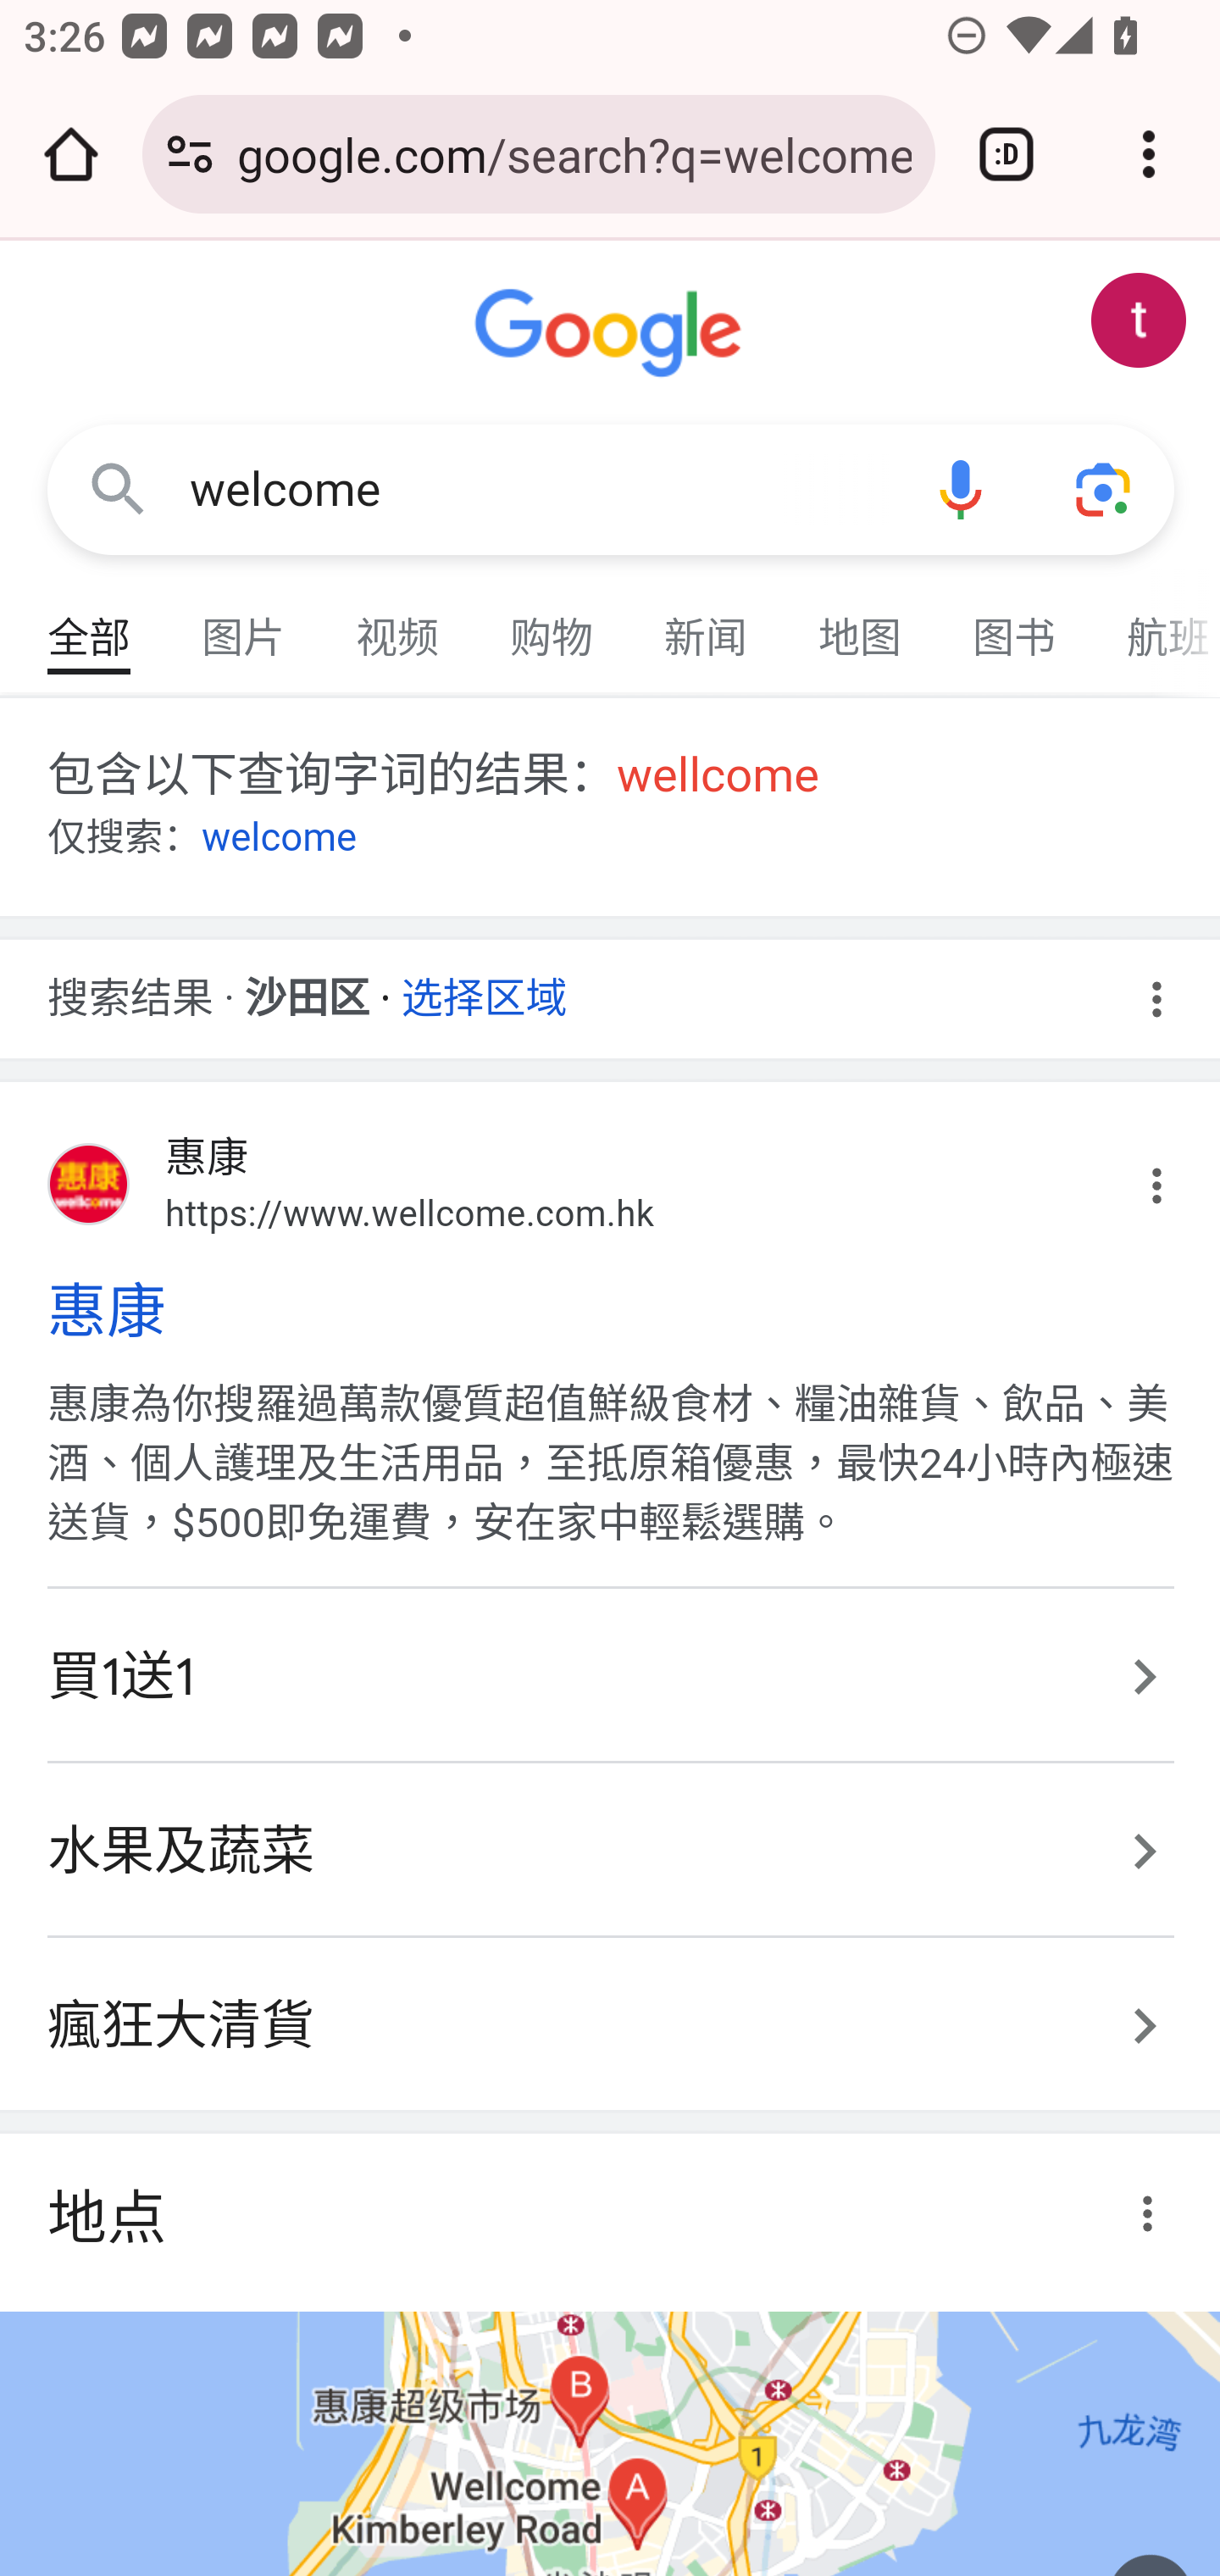 This screenshot has height=2576, width=1220. Describe the element at coordinates (612, 1852) in the screenshot. I see `水果及蔬菜` at that location.